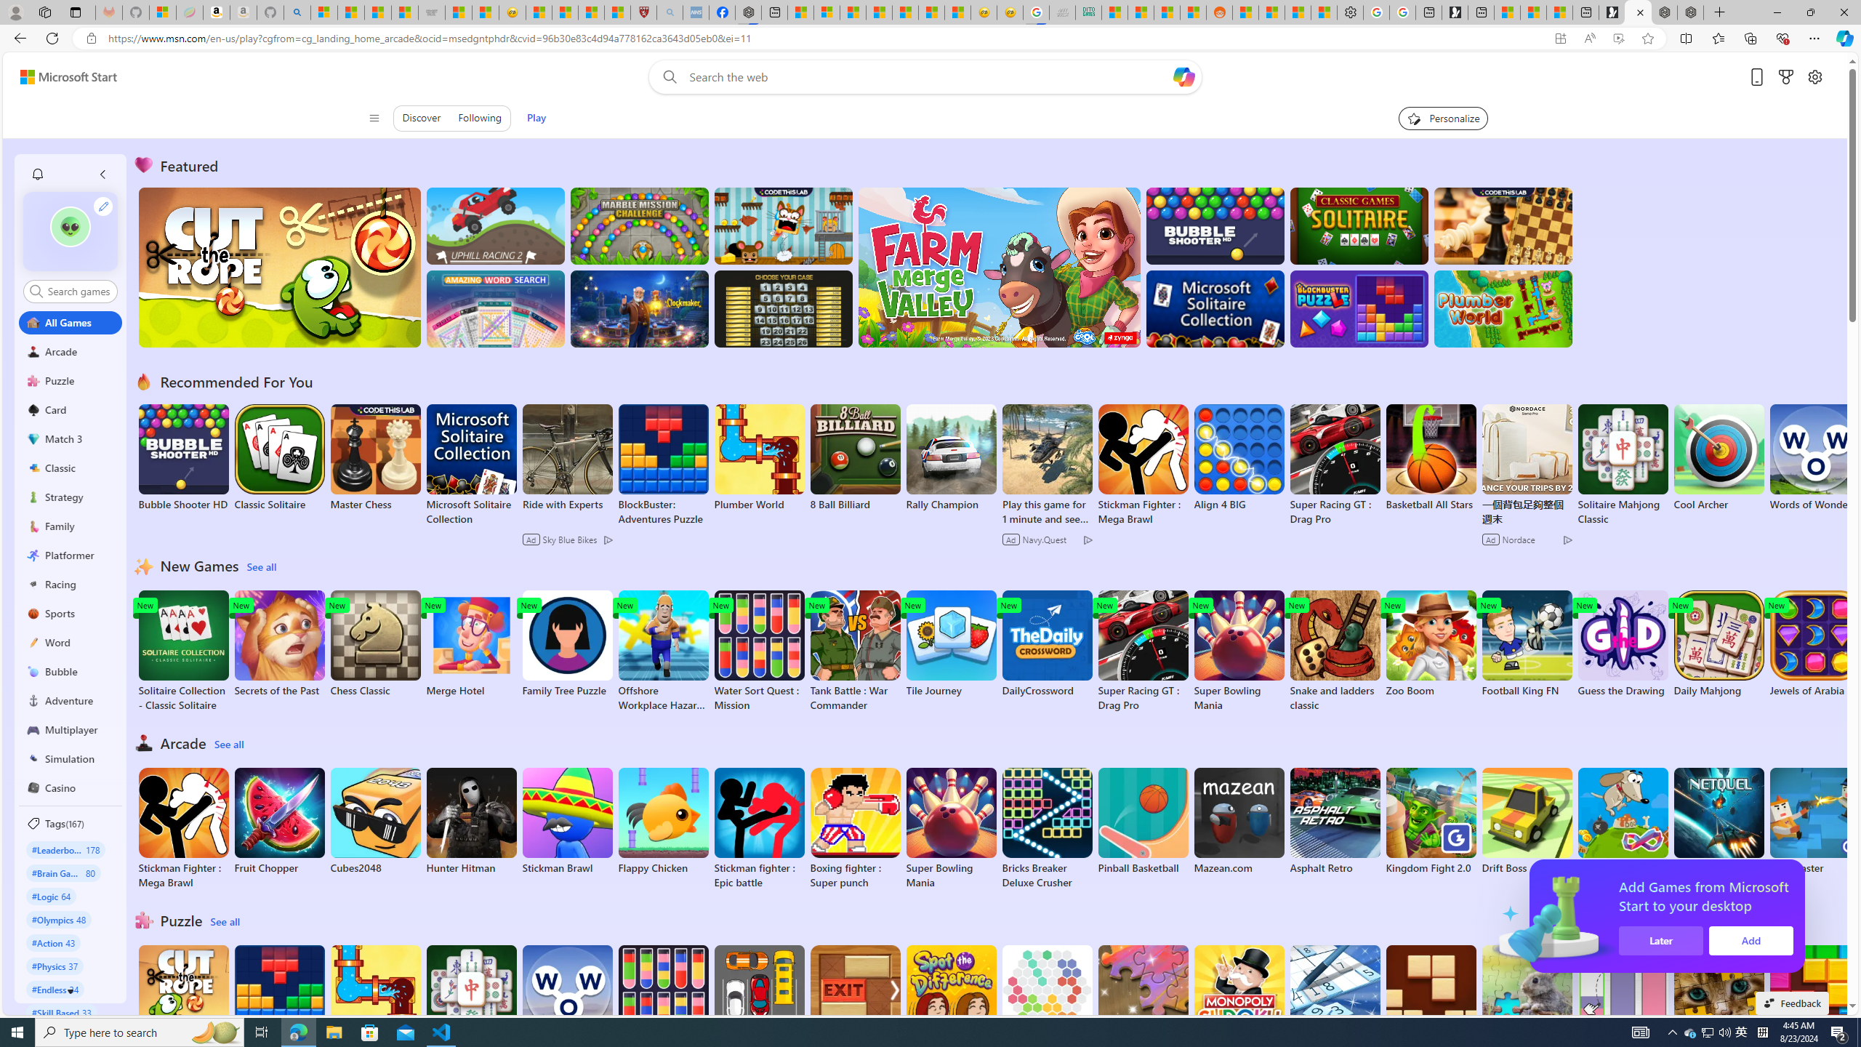 The image size is (1861, 1047). Describe the element at coordinates (1719, 644) in the screenshot. I see `Daily Mahjong` at that location.